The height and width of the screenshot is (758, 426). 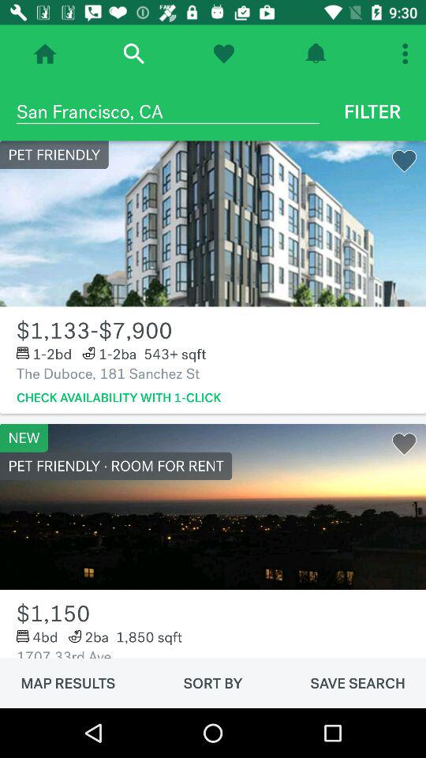 I want to click on open the save search, so click(x=357, y=683).